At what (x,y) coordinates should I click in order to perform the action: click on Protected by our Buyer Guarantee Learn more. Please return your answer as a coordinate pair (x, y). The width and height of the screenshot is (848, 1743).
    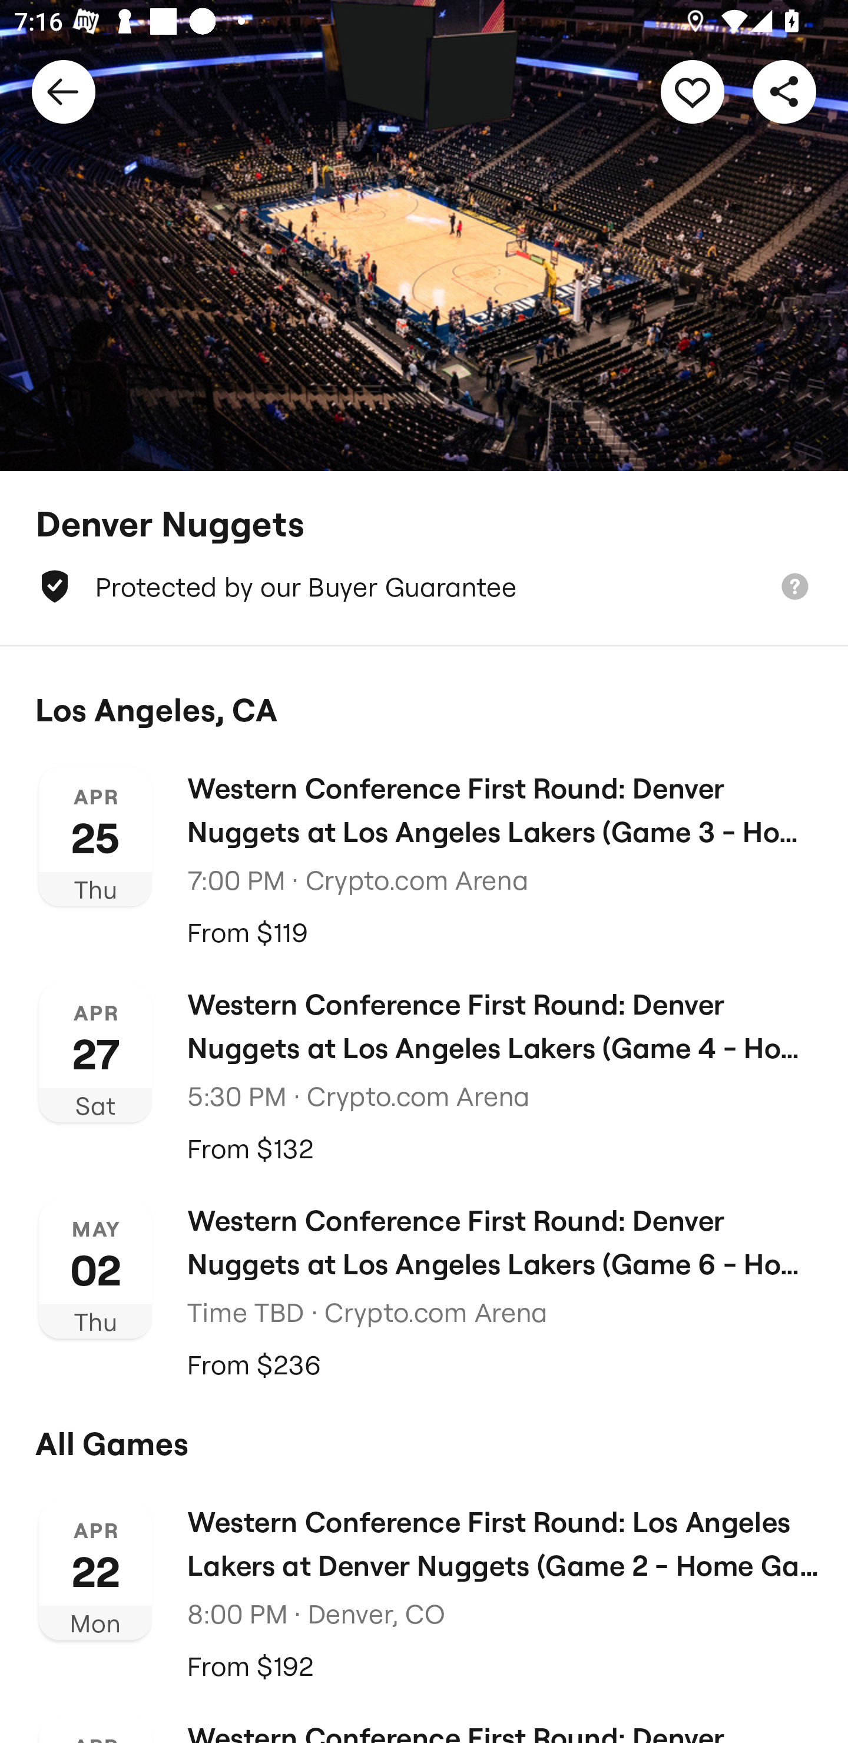
    Looking at the image, I should click on (424, 586).